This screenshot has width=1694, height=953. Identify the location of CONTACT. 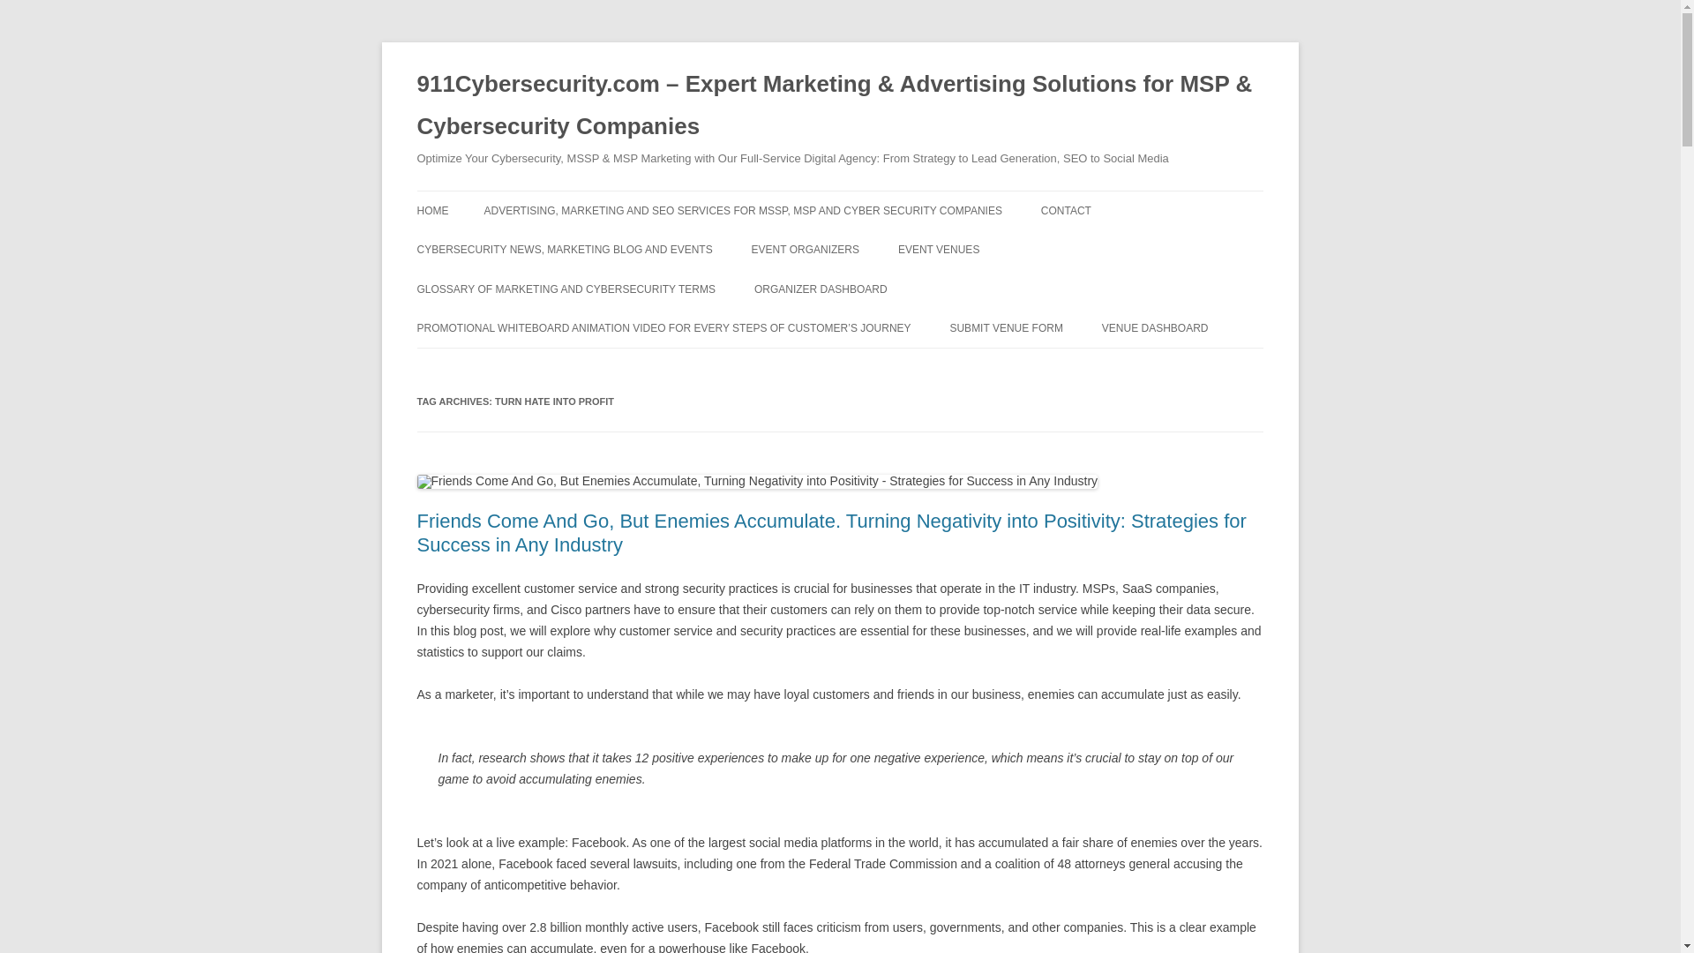
(1066, 211).